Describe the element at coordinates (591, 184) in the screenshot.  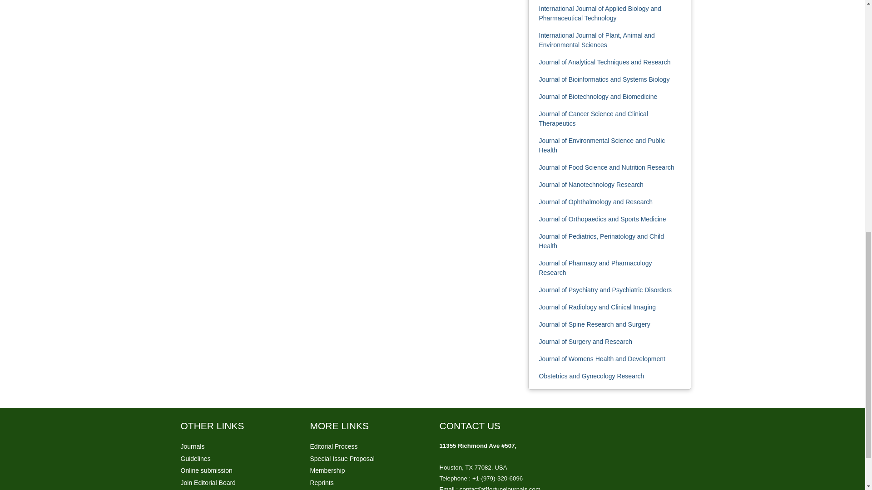
I see `Journal of Nanotechnology Research` at that location.